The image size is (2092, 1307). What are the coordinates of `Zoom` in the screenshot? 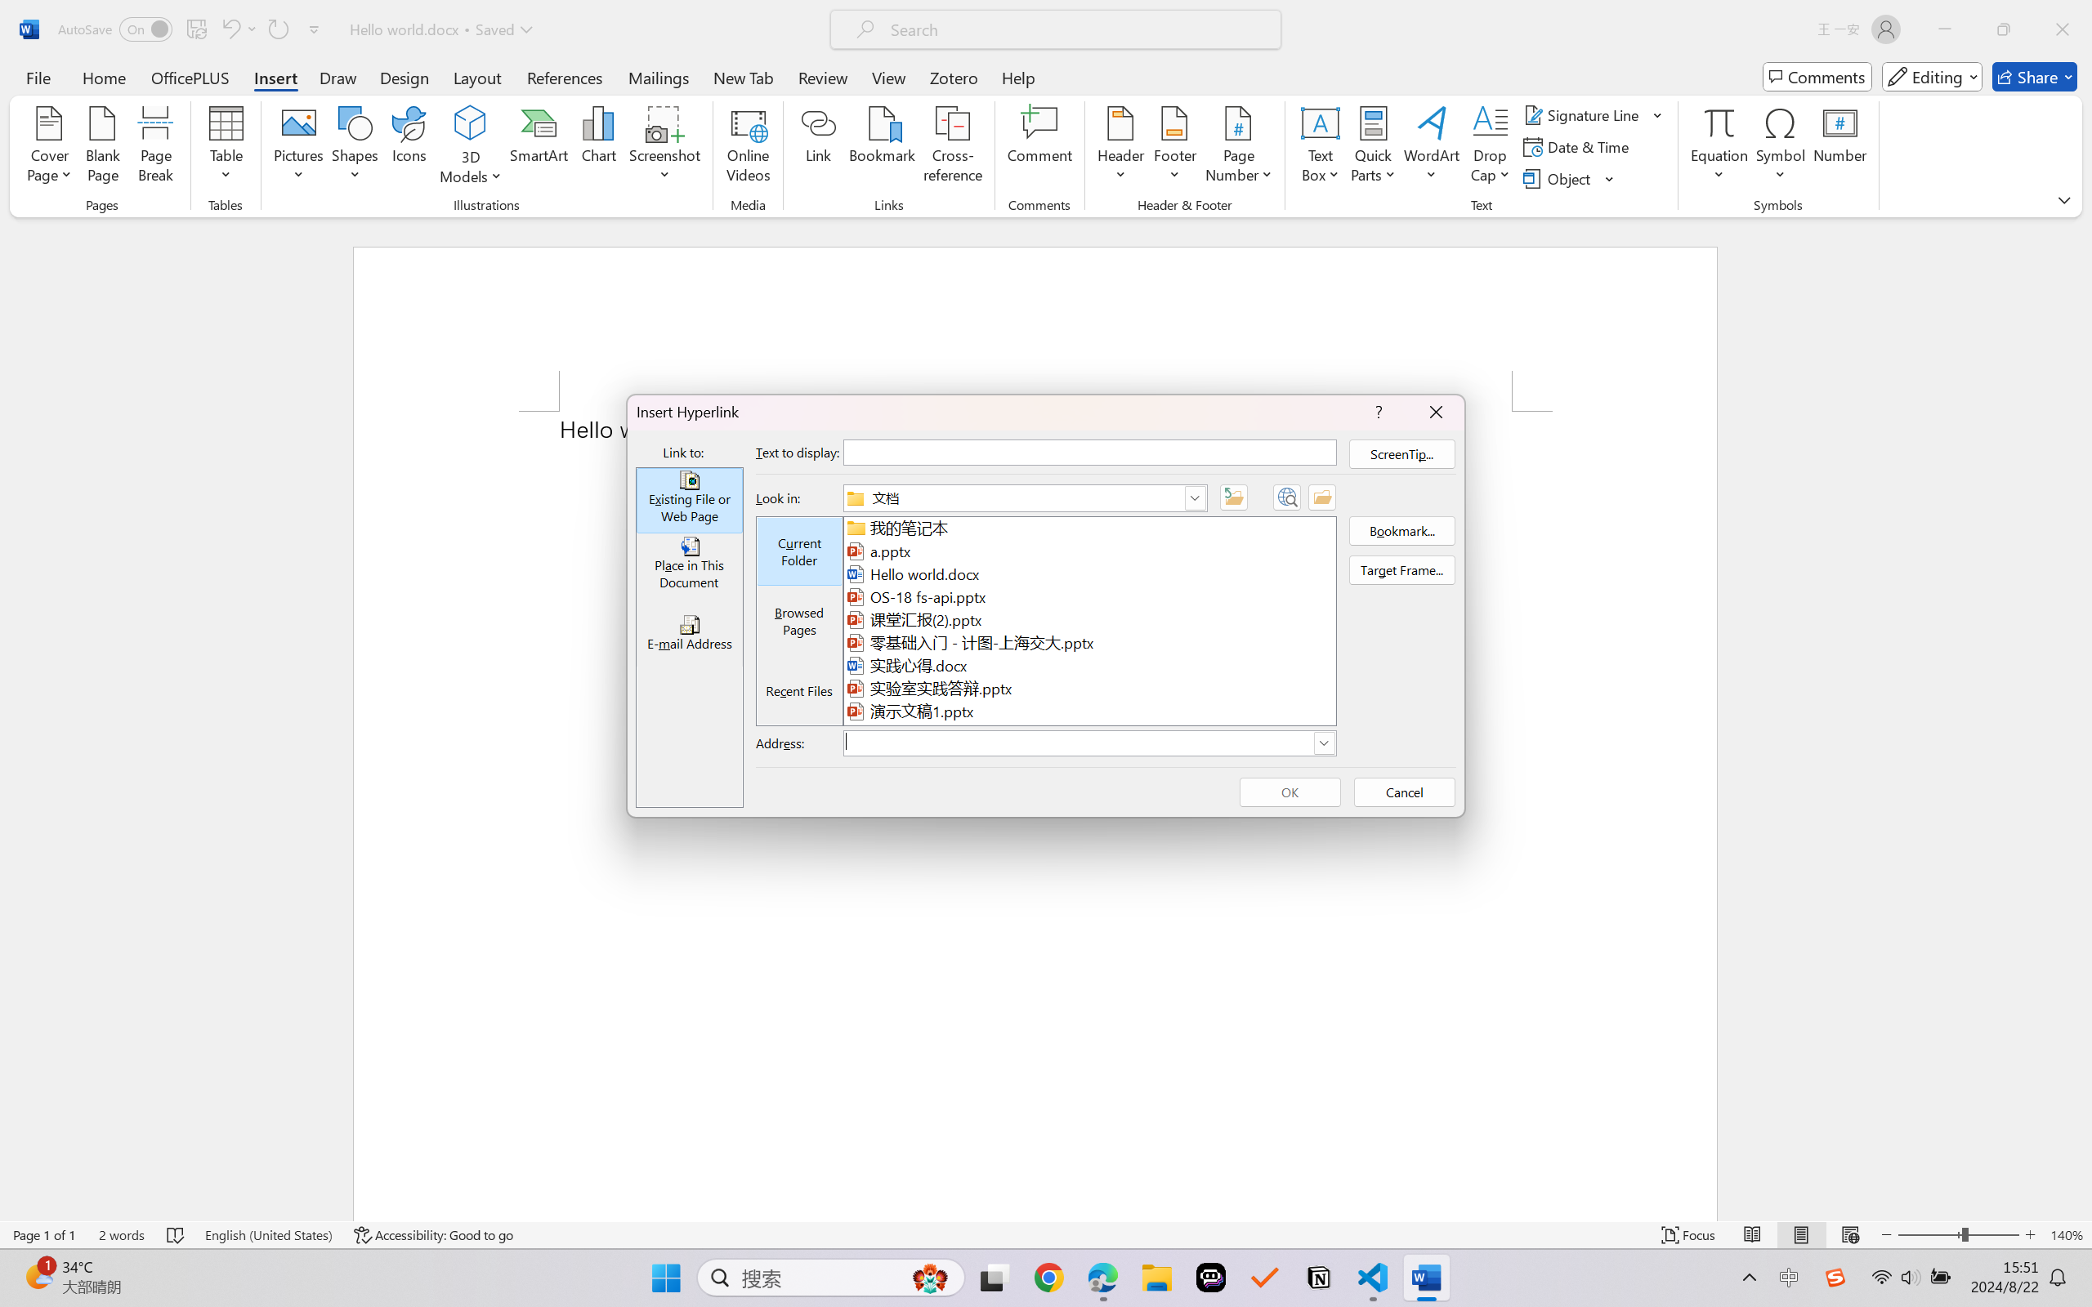 It's located at (1958, 1235).